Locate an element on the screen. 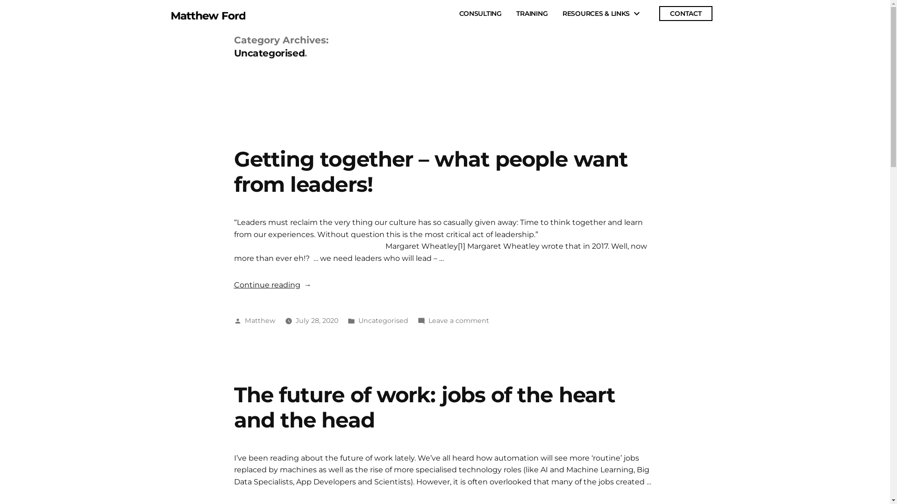  Matthew is located at coordinates (260, 321).